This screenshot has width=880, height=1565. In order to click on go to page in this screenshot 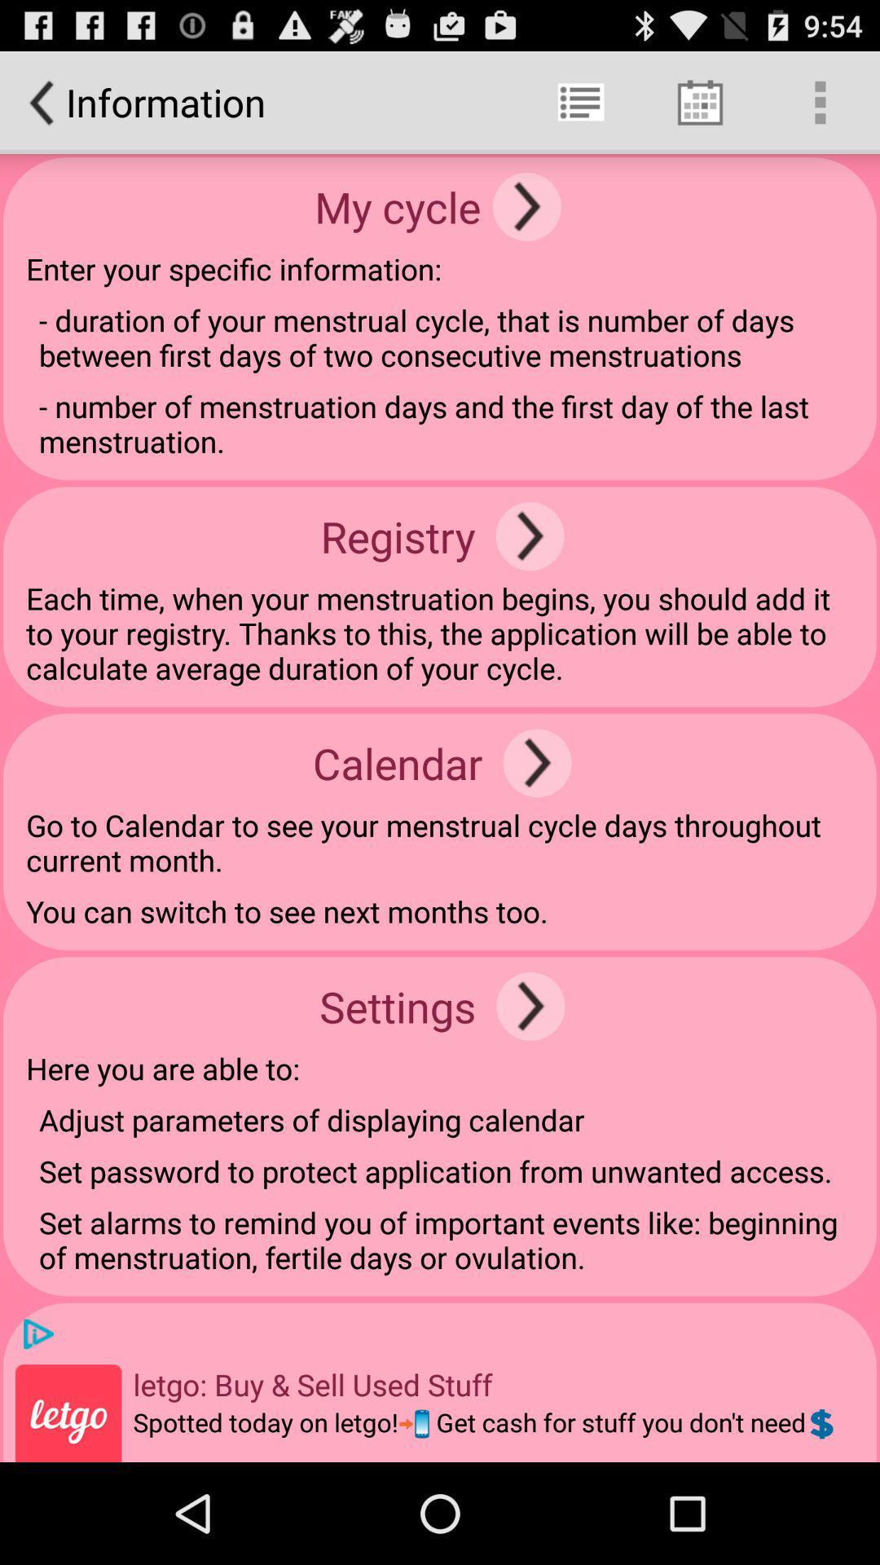, I will do `click(526, 207)`.